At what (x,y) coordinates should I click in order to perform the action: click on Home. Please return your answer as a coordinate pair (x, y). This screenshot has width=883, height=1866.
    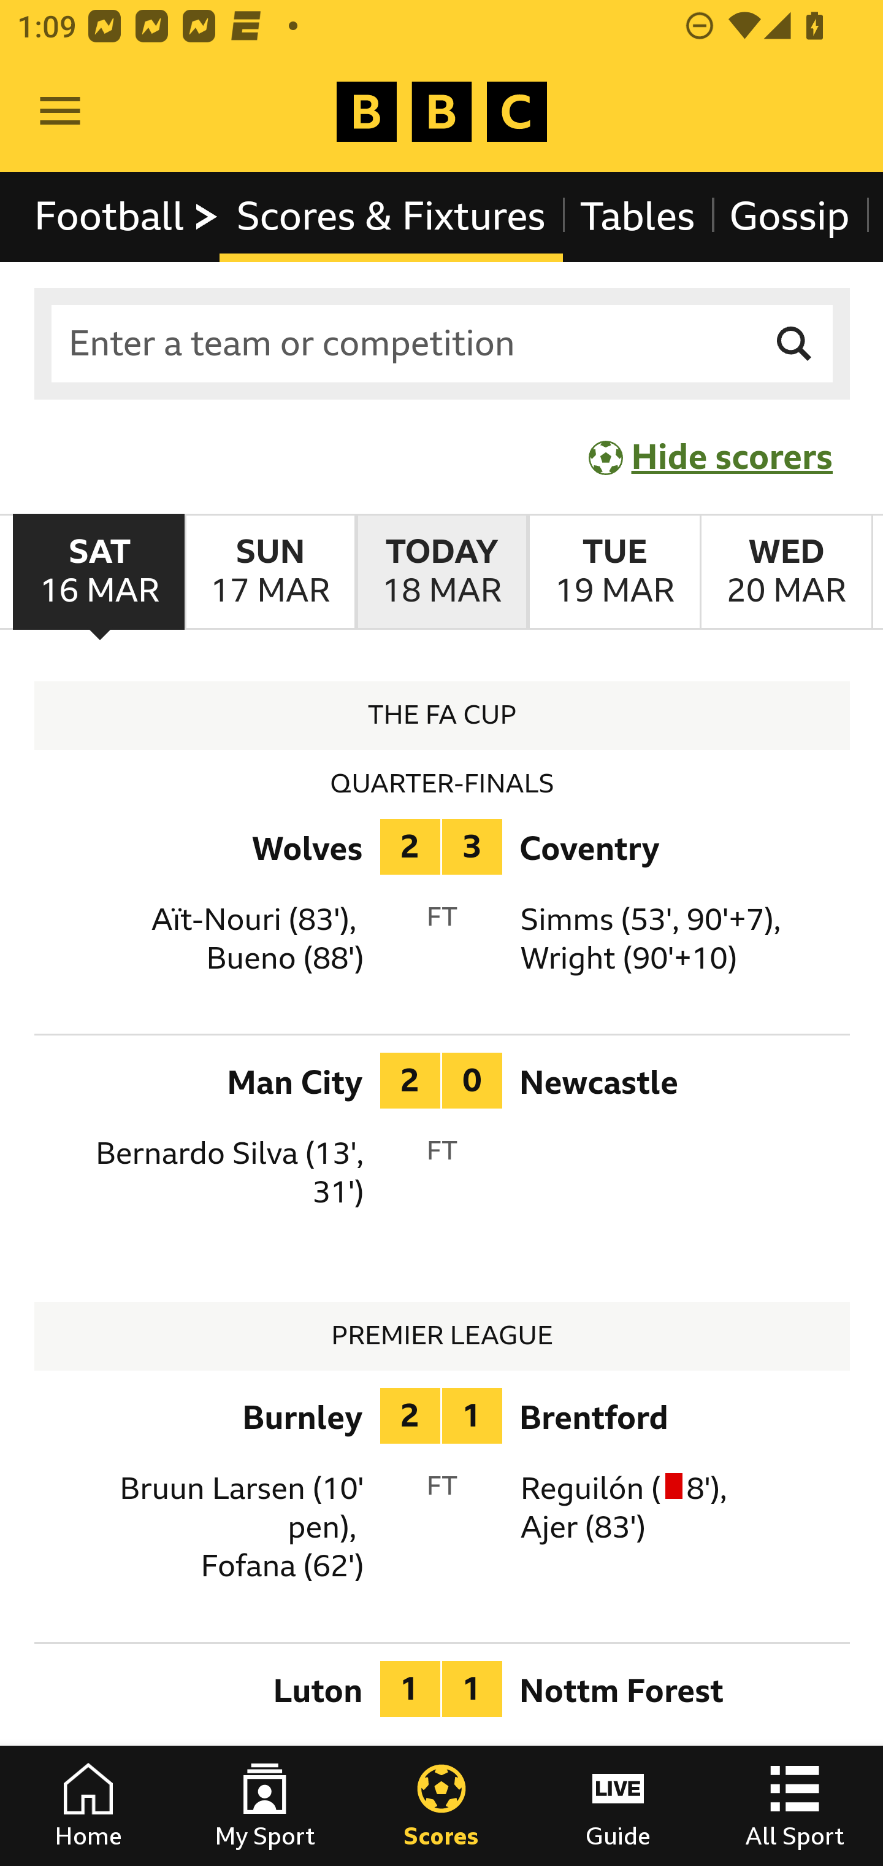
    Looking at the image, I should click on (88, 1806).